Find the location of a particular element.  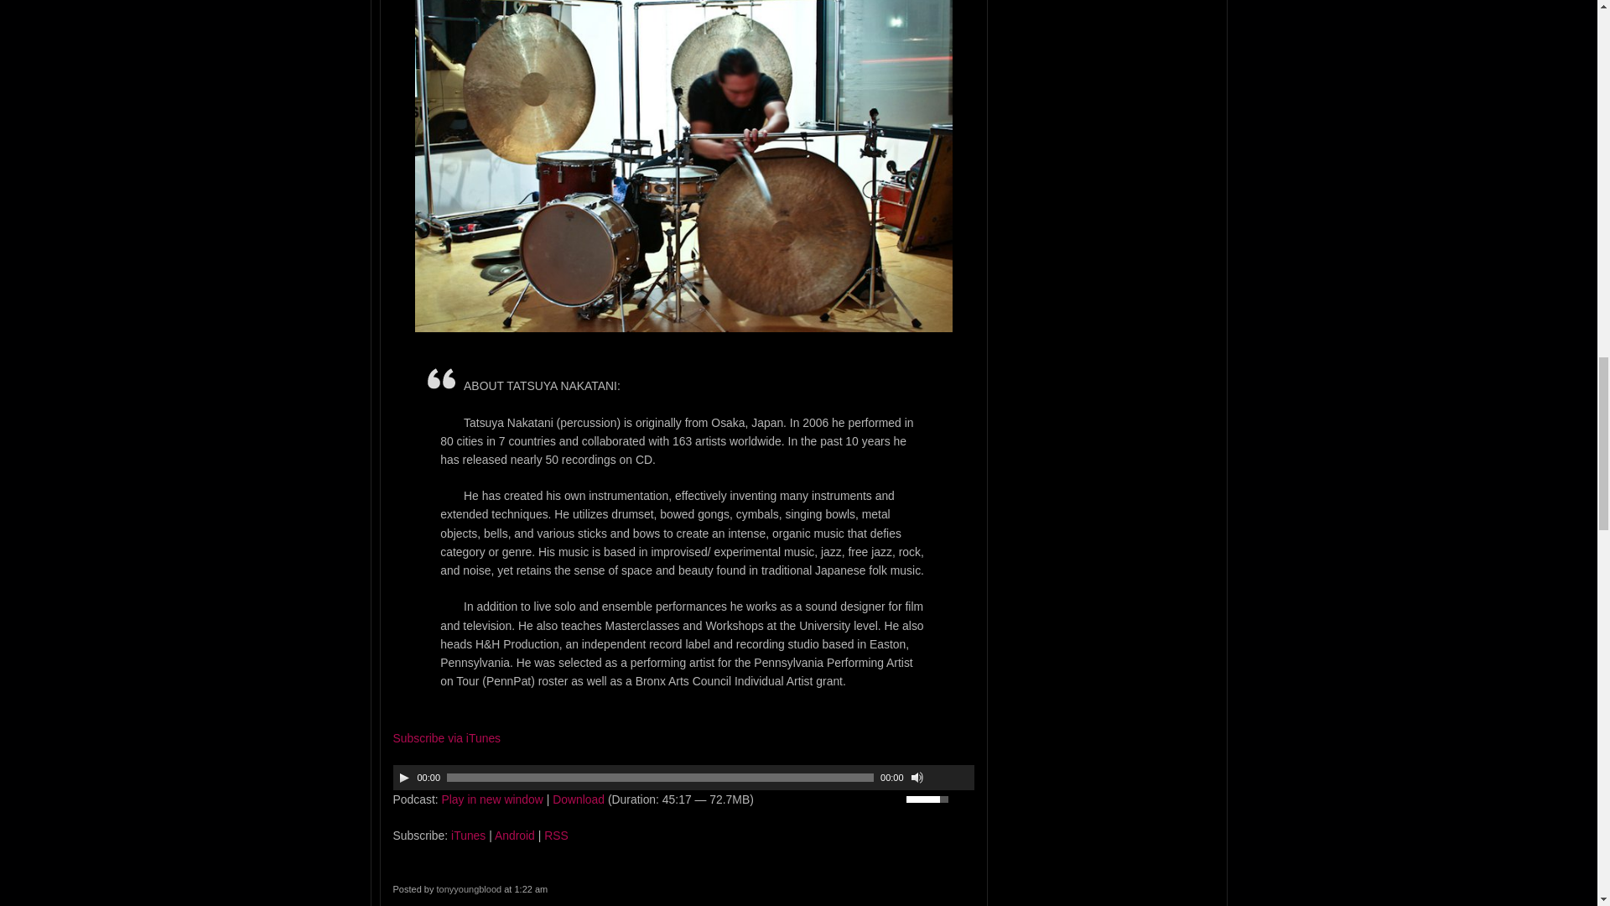

Mute is located at coordinates (917, 778).